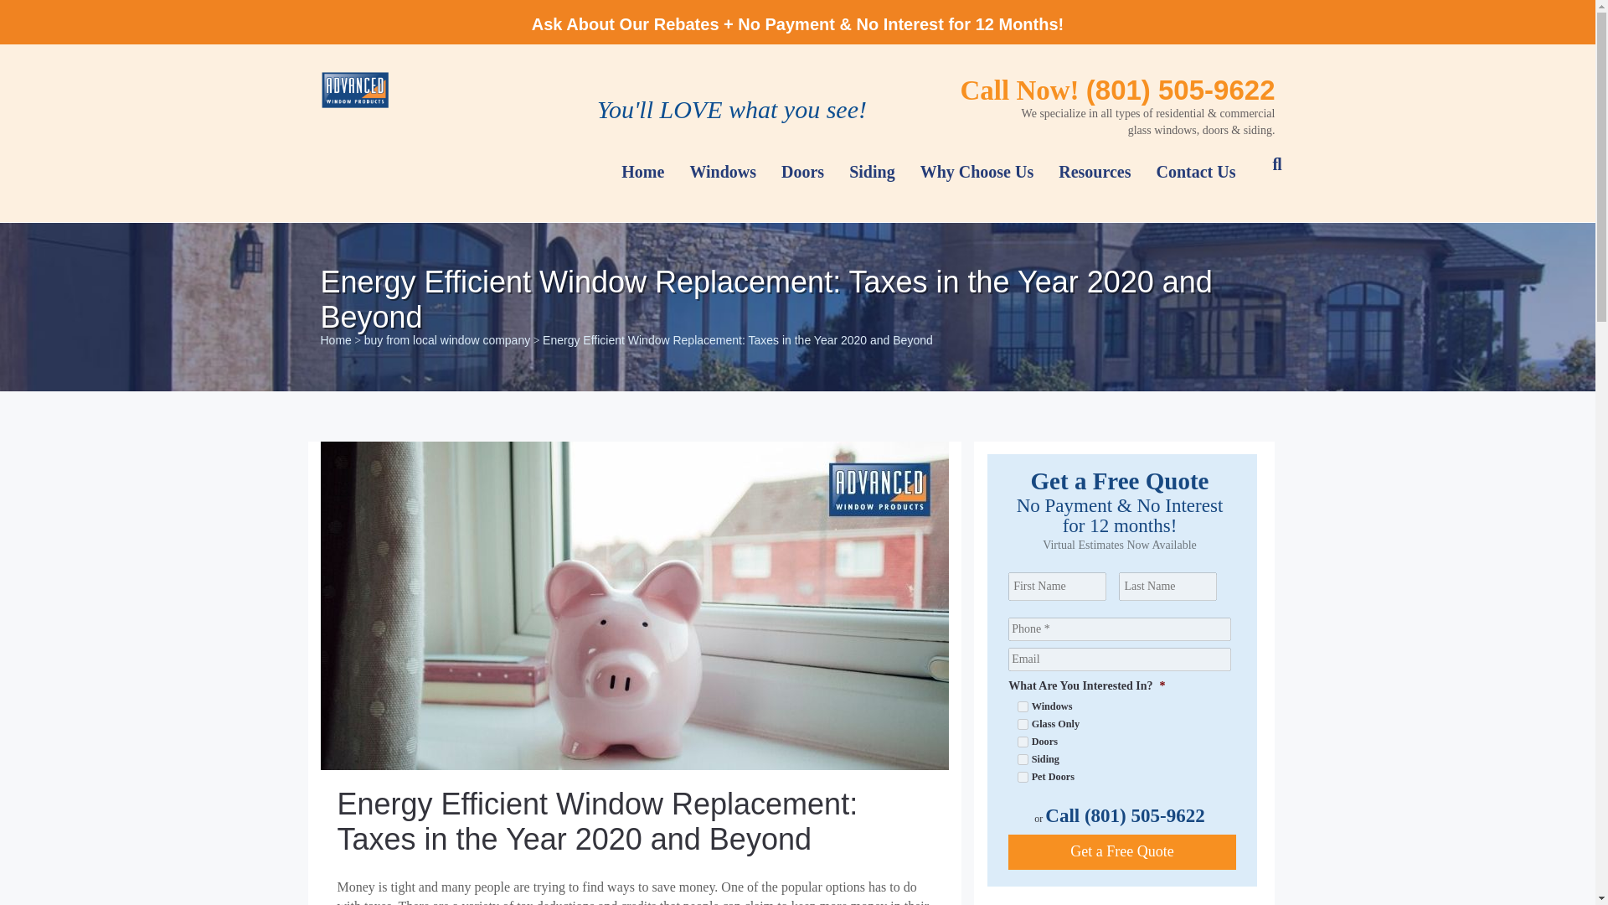 Image resolution: width=1608 pixels, height=905 pixels. What do you see at coordinates (802, 171) in the screenshot?
I see `Doors` at bounding box center [802, 171].